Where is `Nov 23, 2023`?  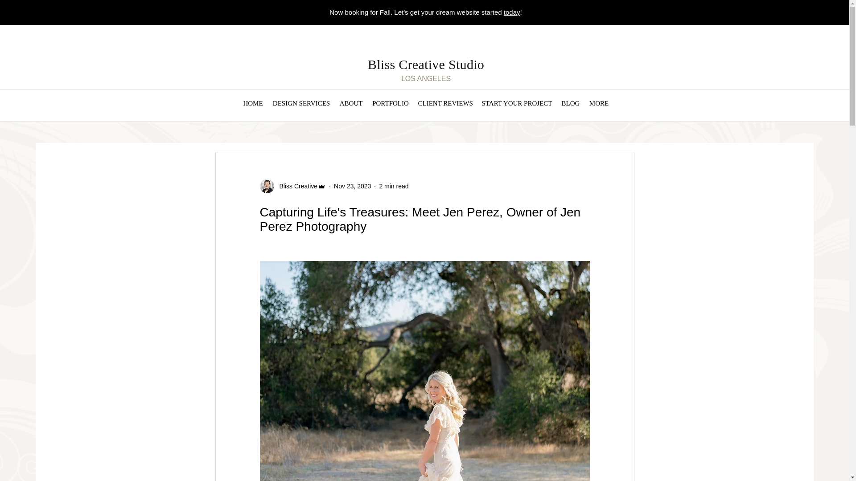 Nov 23, 2023 is located at coordinates (352, 186).